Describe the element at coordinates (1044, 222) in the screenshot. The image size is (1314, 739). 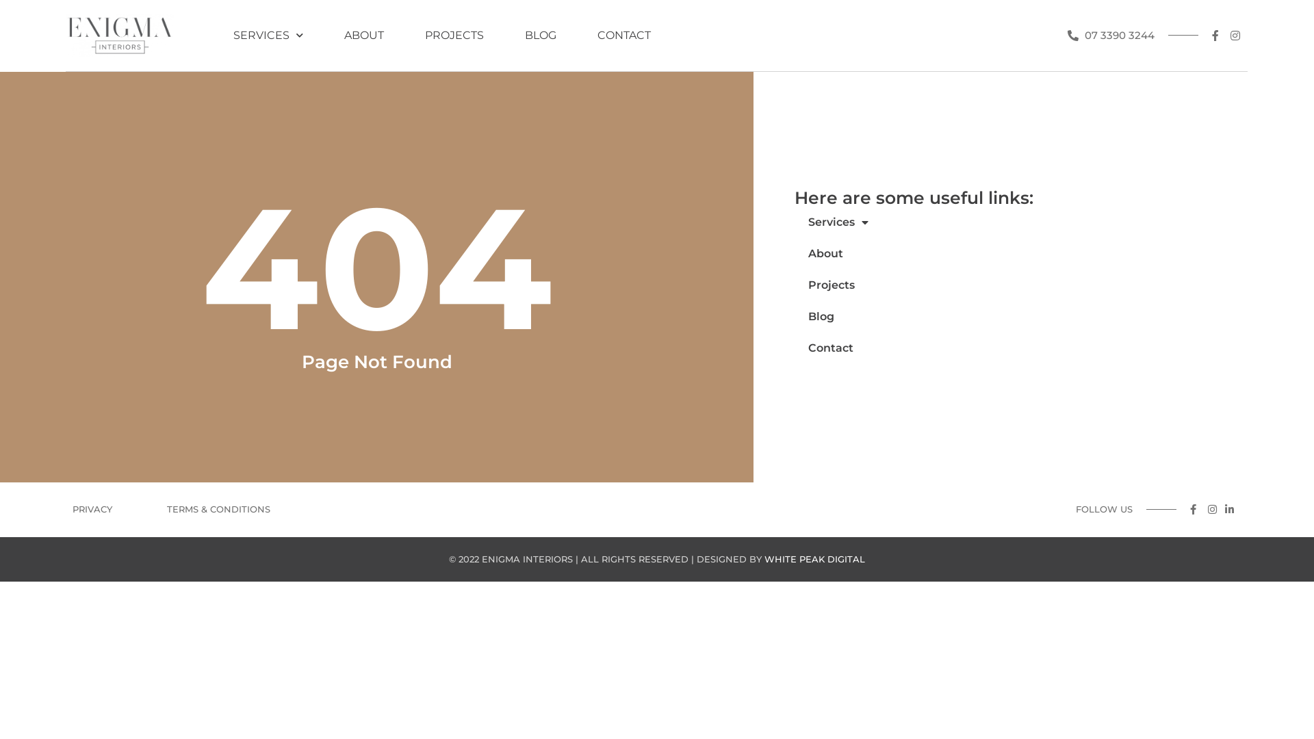
I see `Services` at that location.